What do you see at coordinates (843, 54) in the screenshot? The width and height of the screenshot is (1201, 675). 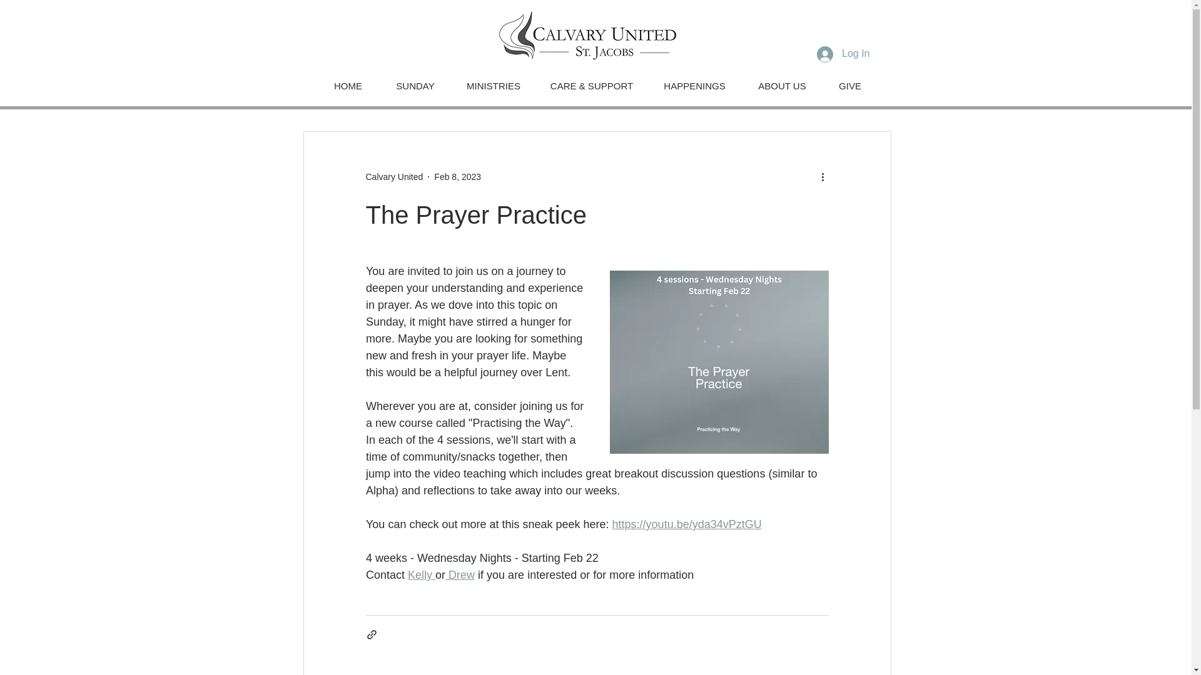 I see `Log In` at bounding box center [843, 54].